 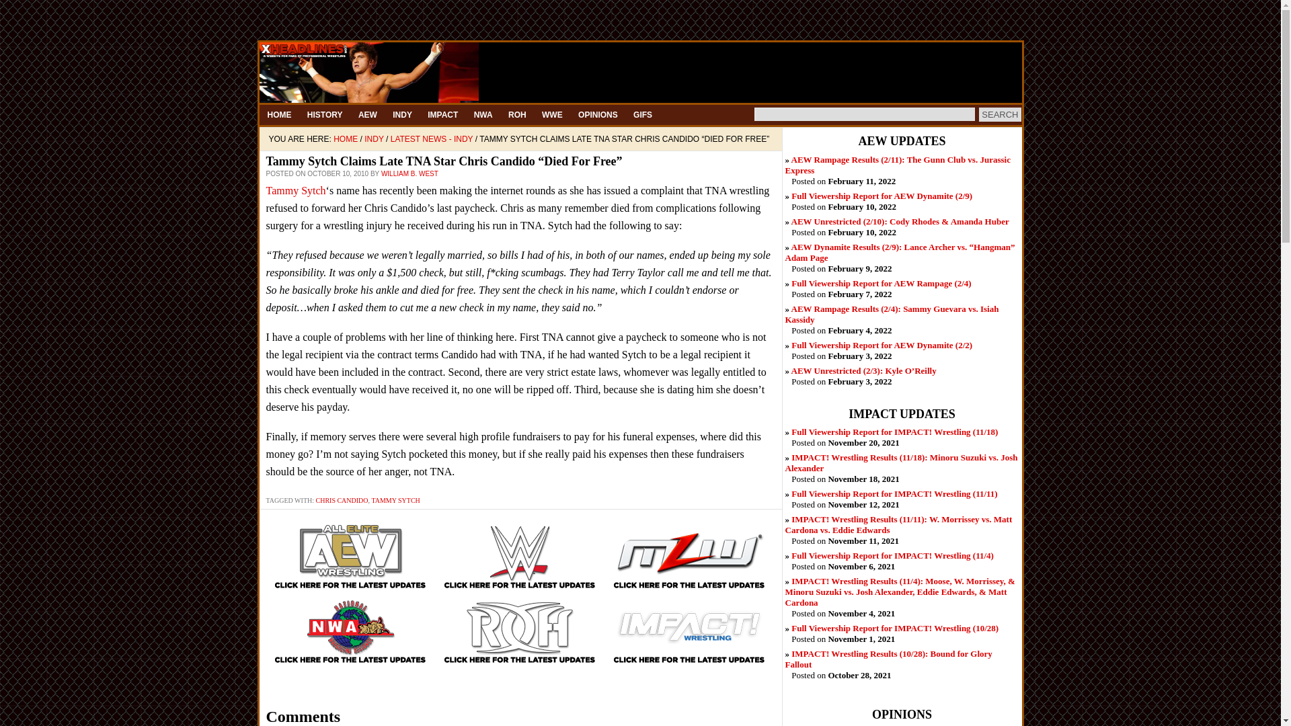 I want to click on October 28, 2021, so click(x=889, y=659).